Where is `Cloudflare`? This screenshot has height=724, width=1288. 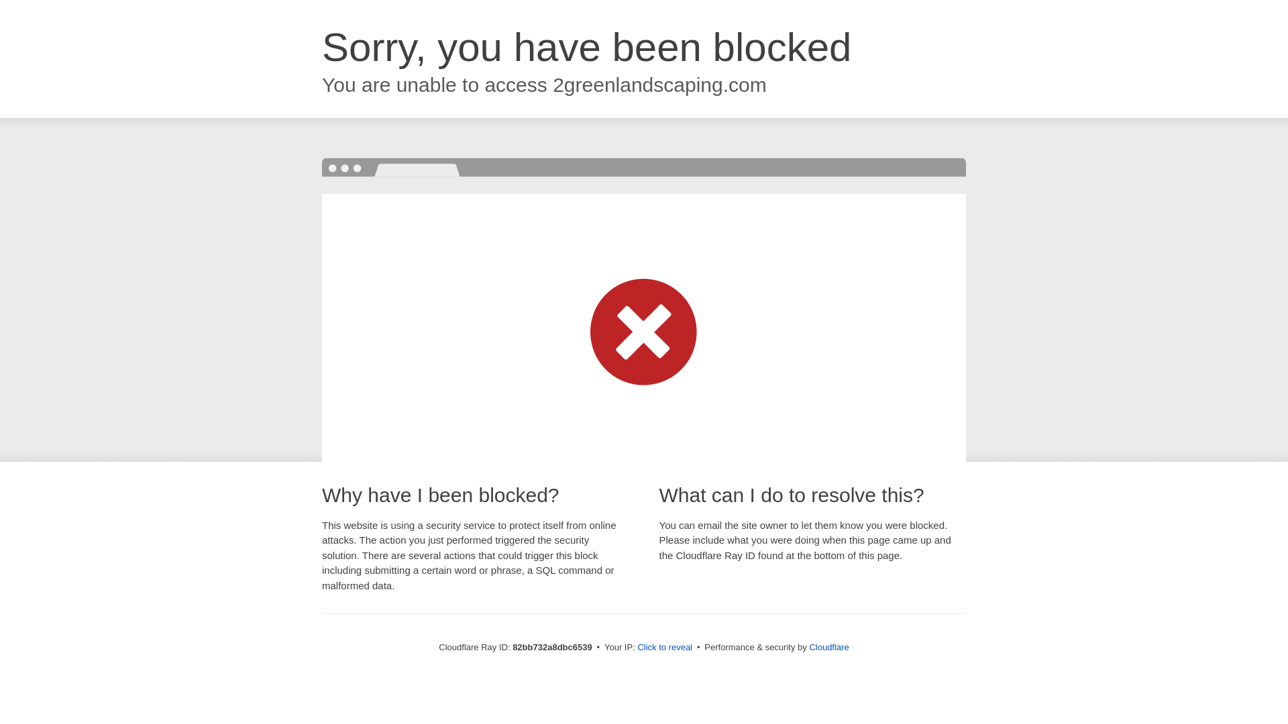 Cloudflare is located at coordinates (829, 648).